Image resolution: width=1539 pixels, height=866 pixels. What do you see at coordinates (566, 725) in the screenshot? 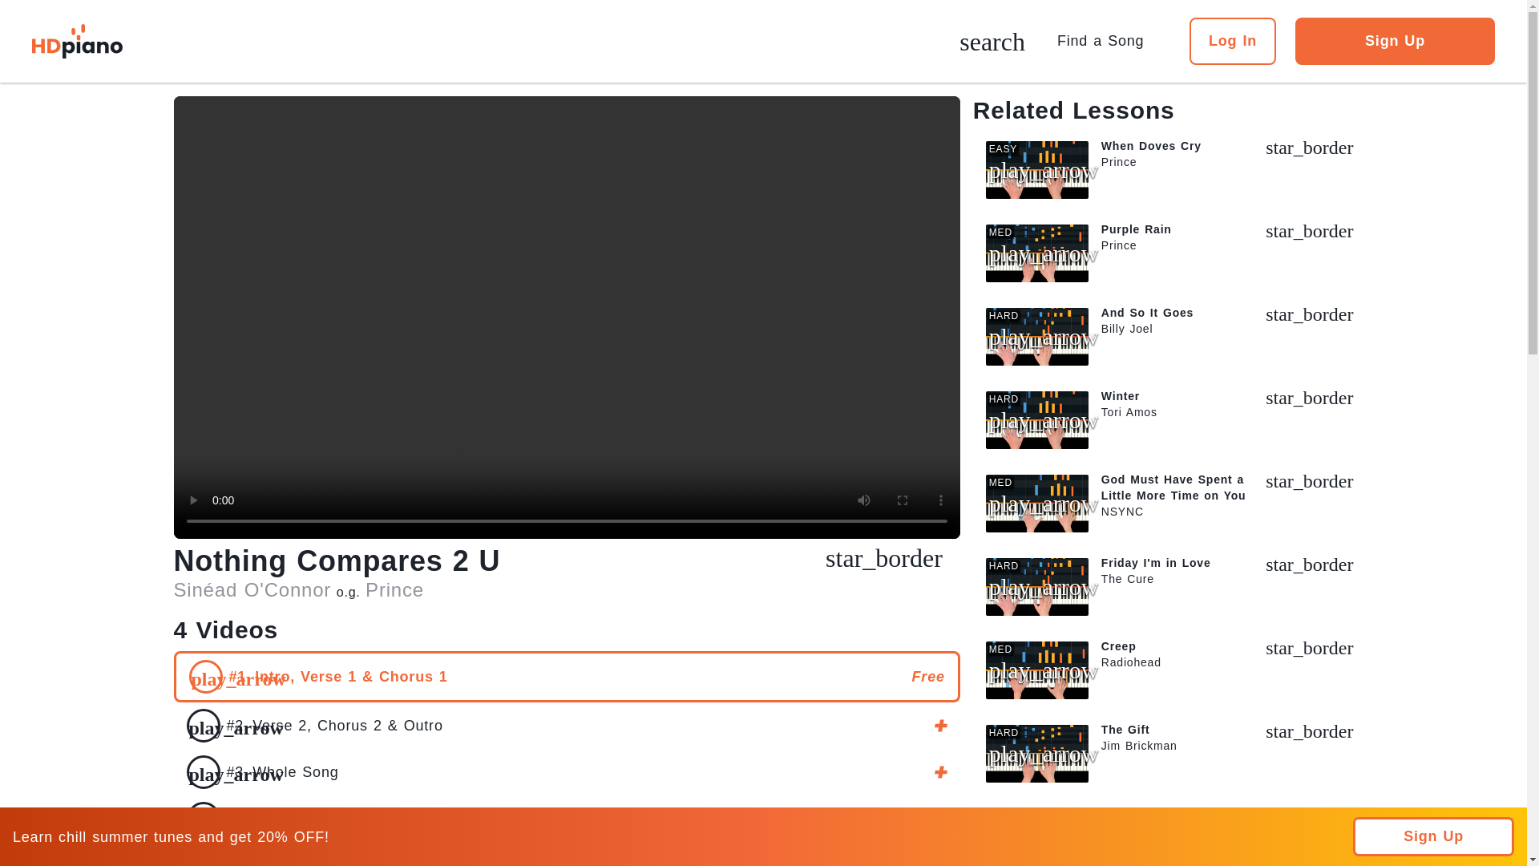
I see `Sign up to get started` at bounding box center [566, 725].